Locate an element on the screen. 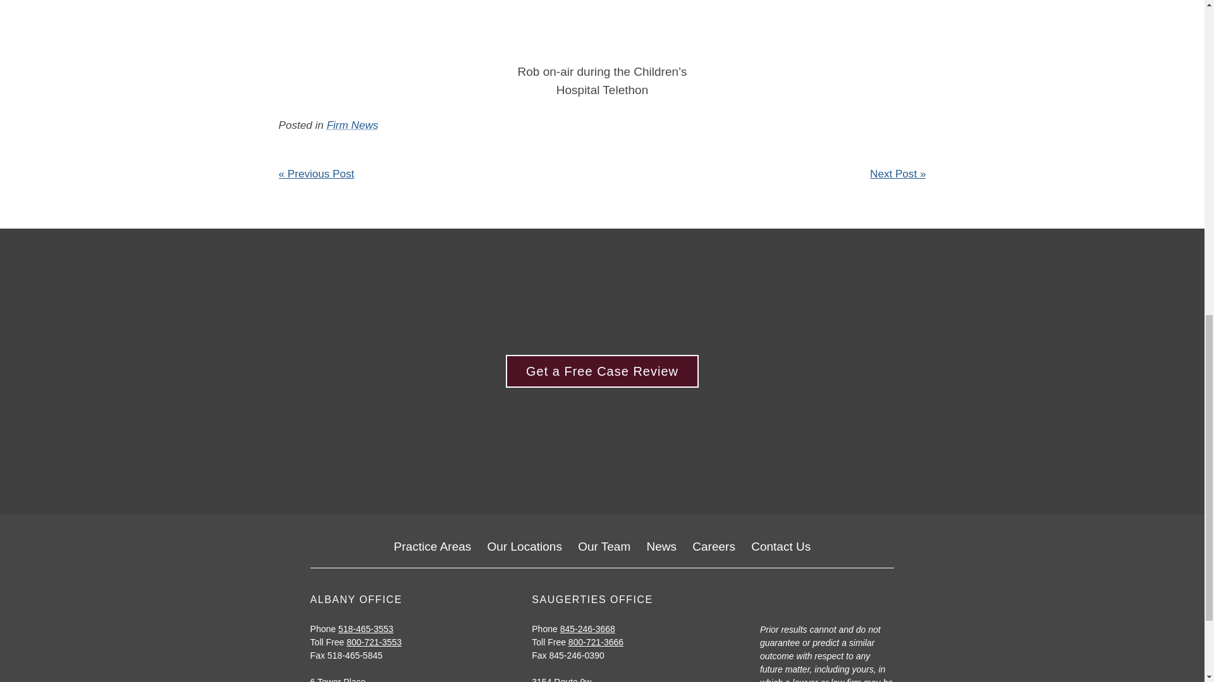 This screenshot has height=682, width=1214. Our Team is located at coordinates (603, 547).